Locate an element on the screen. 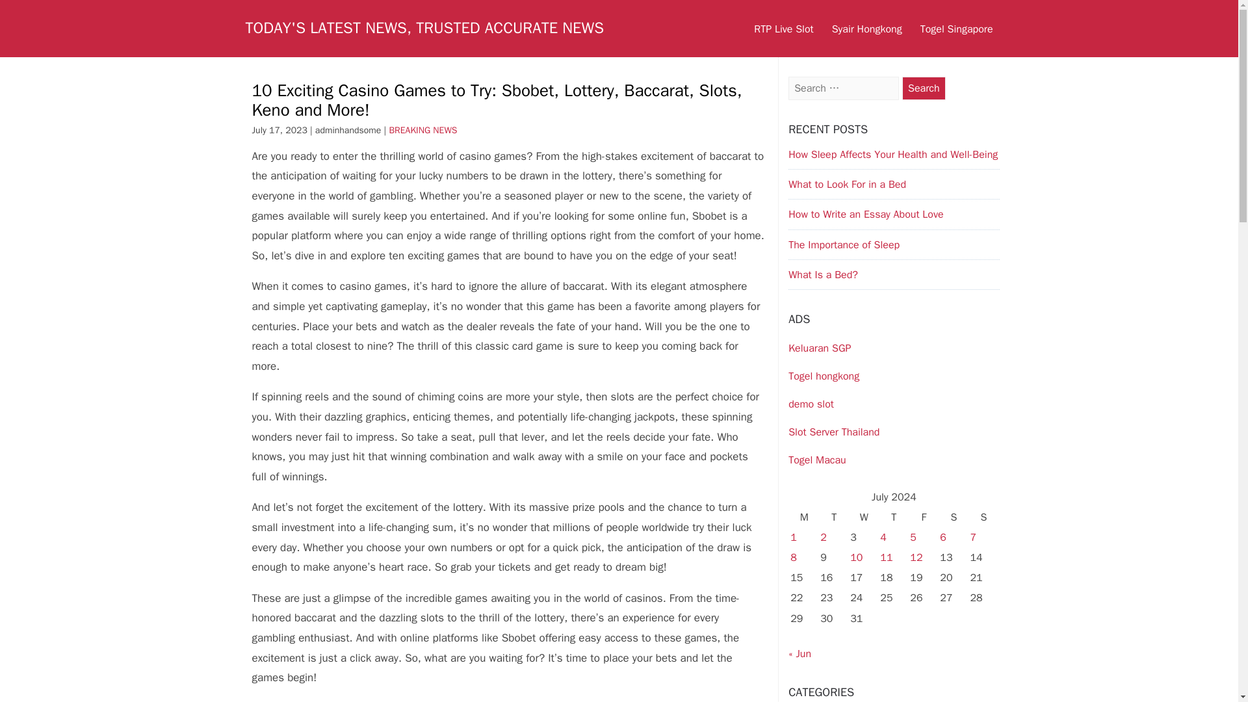 The image size is (1248, 702). Syair Hongkong is located at coordinates (866, 29).